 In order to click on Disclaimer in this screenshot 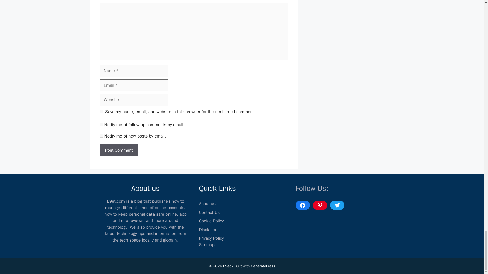, I will do `click(208, 230)`.